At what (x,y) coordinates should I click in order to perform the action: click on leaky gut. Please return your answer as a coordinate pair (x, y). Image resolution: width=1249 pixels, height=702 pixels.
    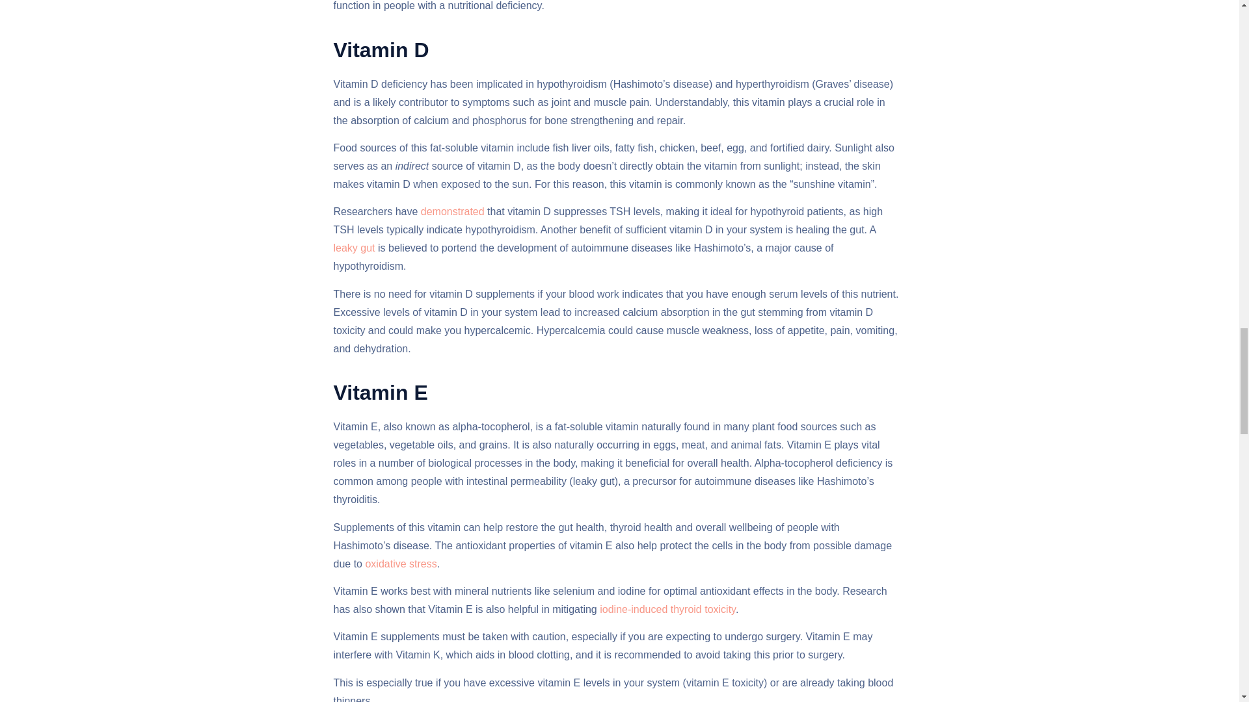
    Looking at the image, I should click on (354, 247).